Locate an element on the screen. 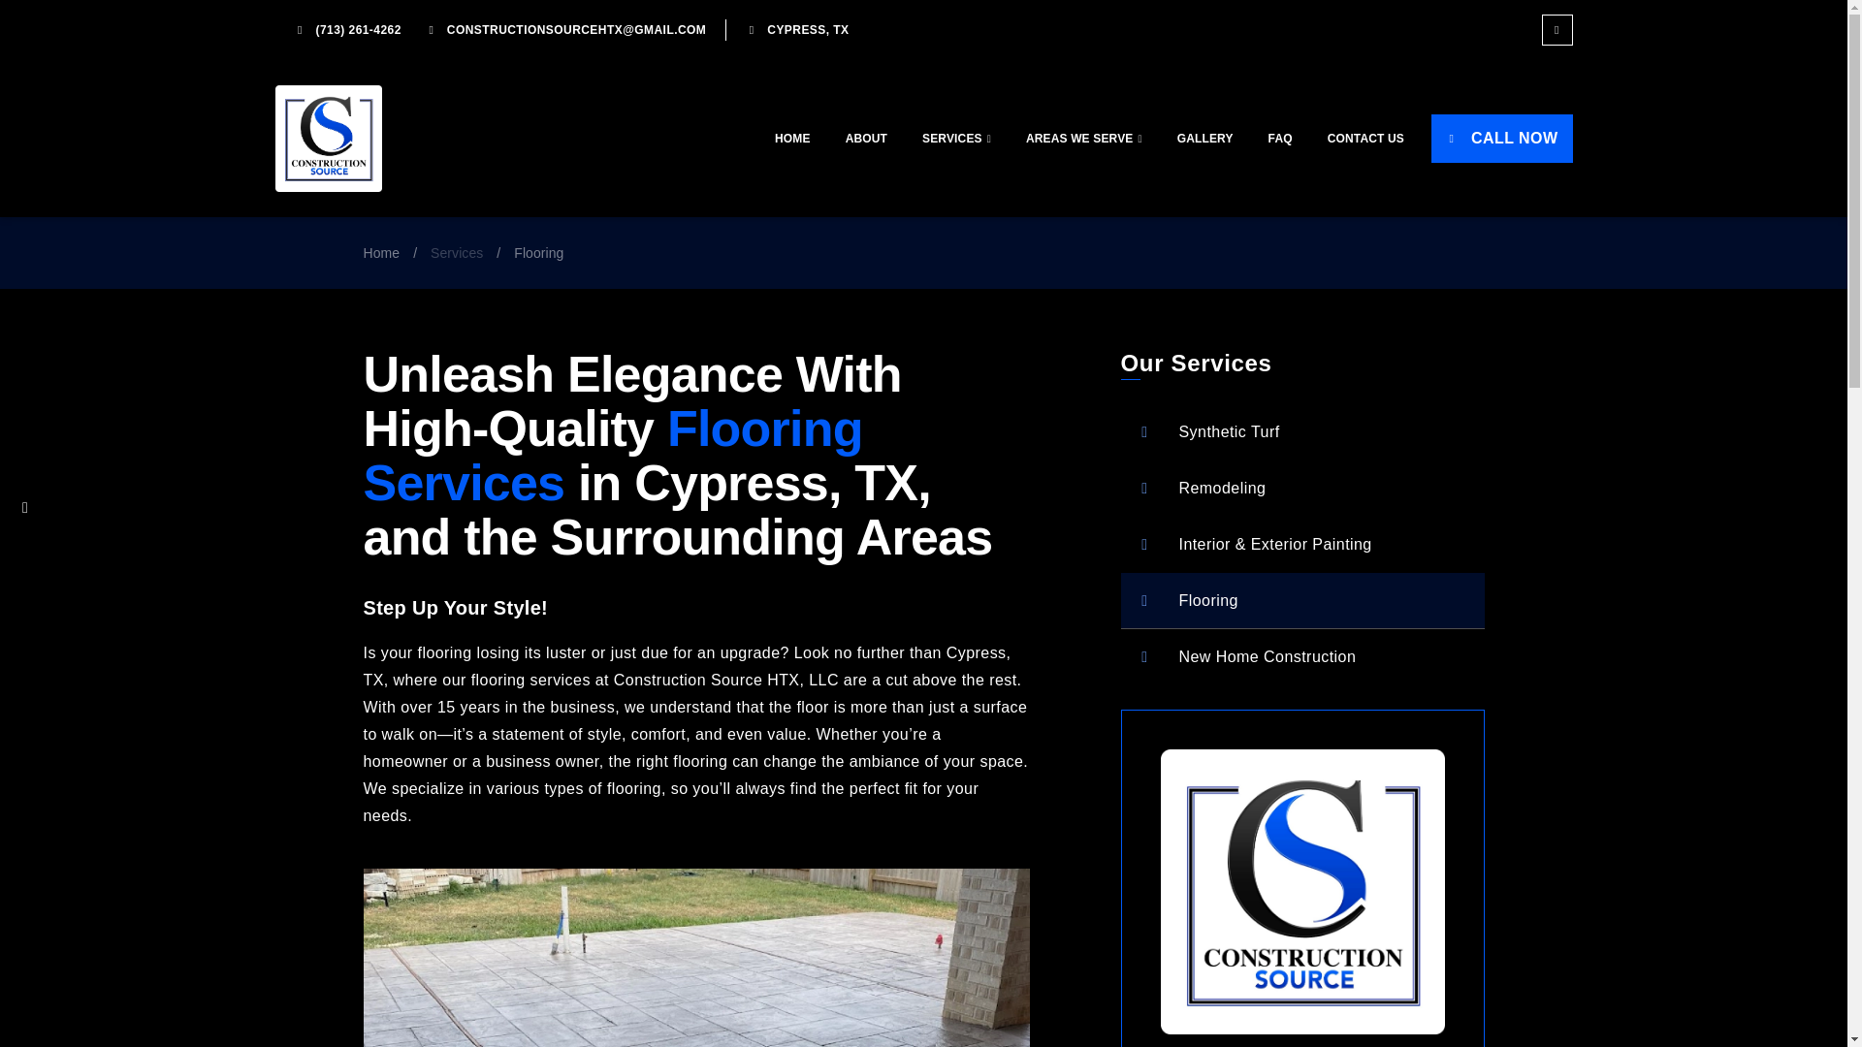 Image resolution: width=1862 pixels, height=1047 pixels. Synthetic Turf is located at coordinates (1301, 432).